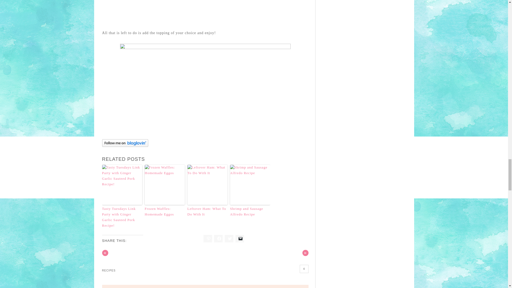 The image size is (512, 288). Describe the element at coordinates (125, 146) in the screenshot. I see `Follow The Bajan Texan on Bloglovin` at that location.